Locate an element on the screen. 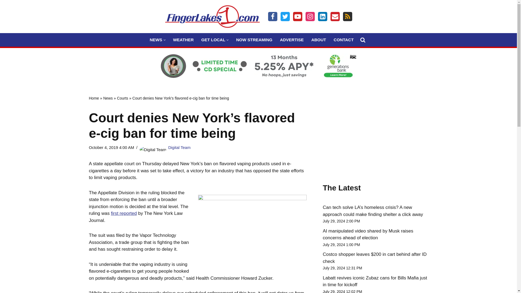 The height and width of the screenshot is (293, 521). GET LOCAL is located at coordinates (213, 40).